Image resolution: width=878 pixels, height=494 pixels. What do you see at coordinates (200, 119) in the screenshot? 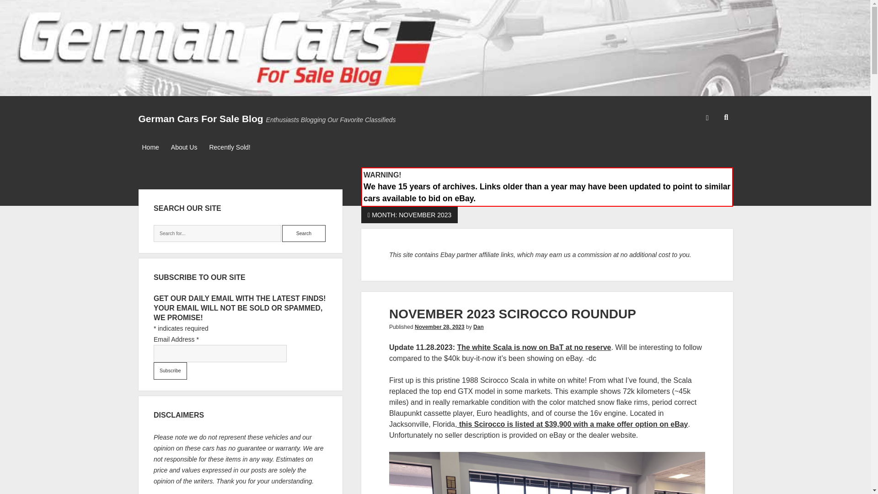
I see `German Cars For Sale Blog` at bounding box center [200, 119].